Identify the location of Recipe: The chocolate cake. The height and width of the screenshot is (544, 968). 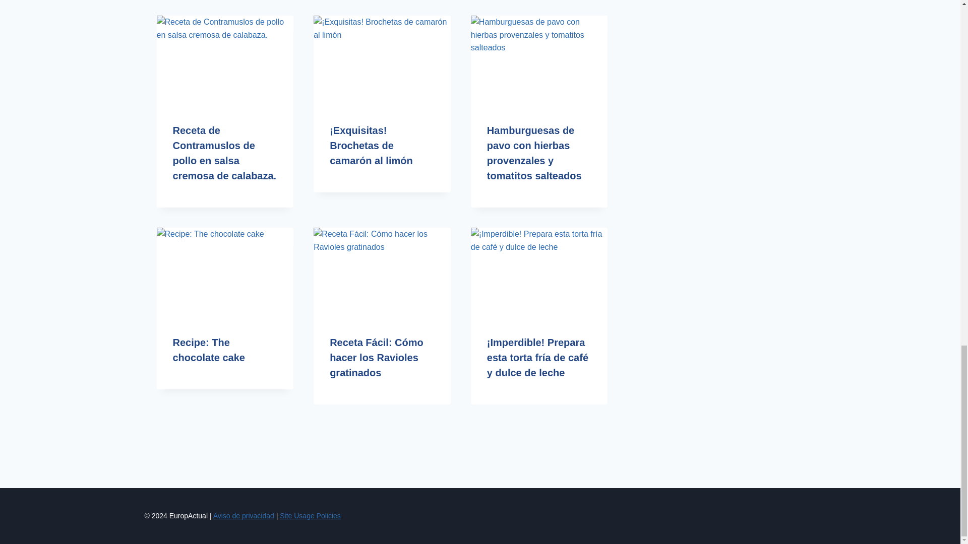
(208, 350).